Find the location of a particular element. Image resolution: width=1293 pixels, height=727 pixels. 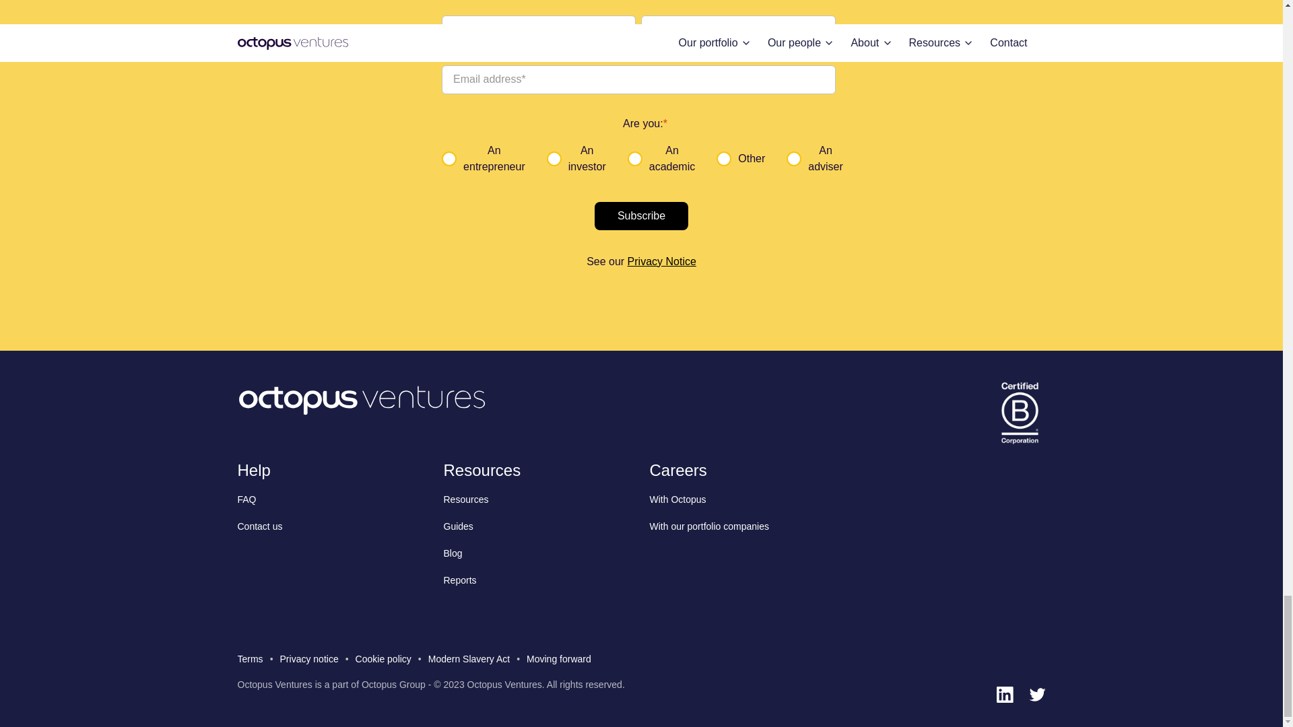

Subscribe is located at coordinates (641, 216).